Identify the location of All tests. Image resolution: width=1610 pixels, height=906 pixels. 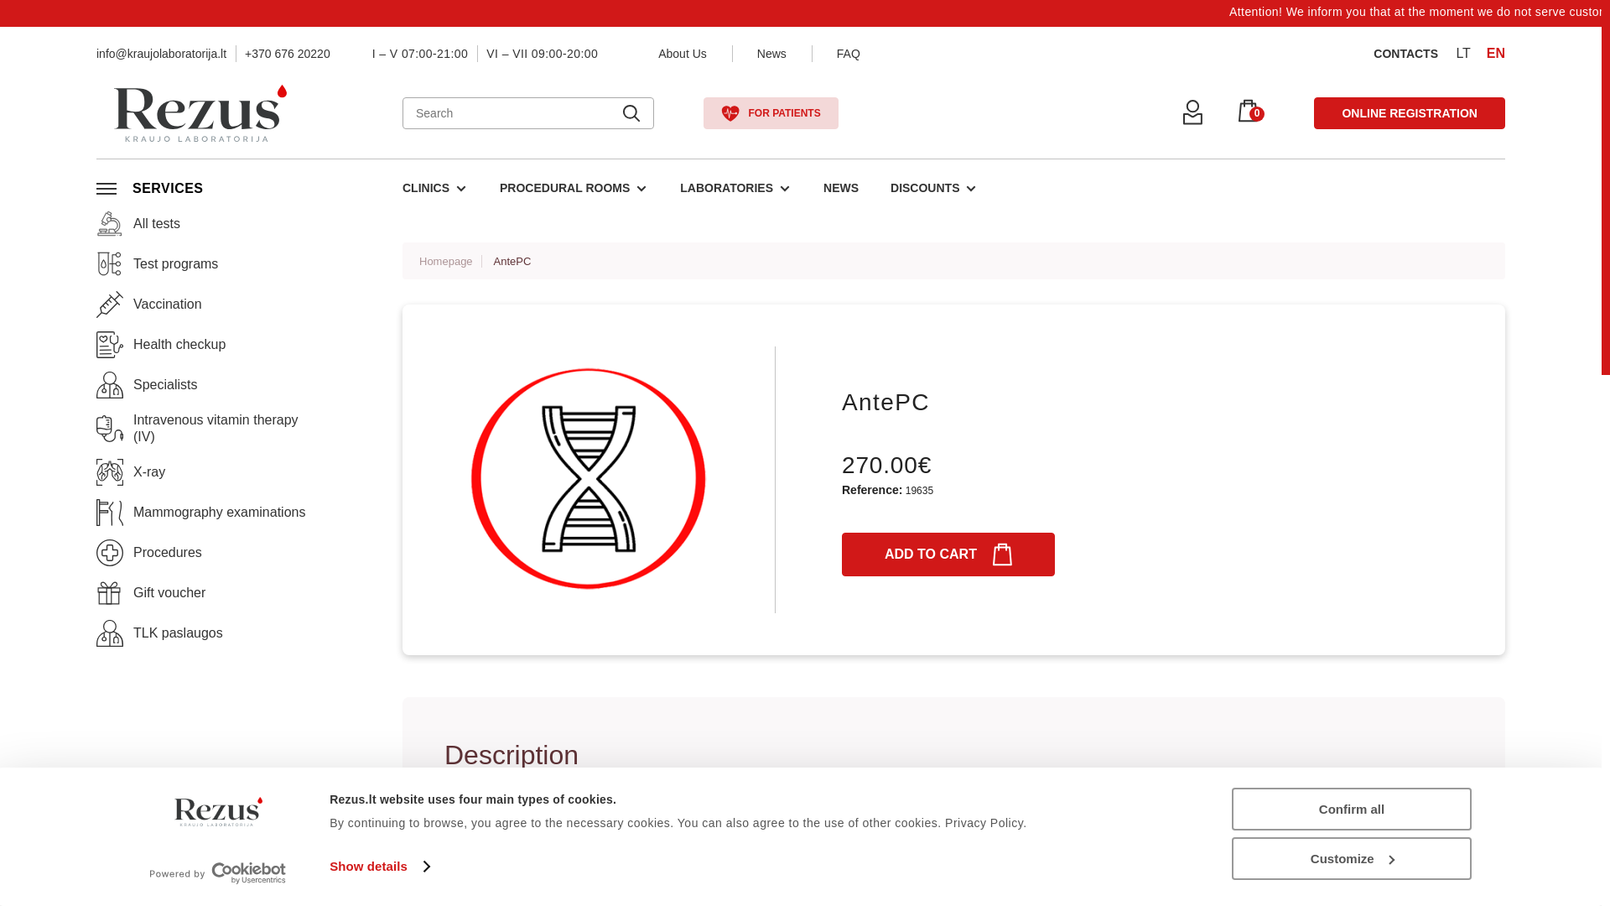
(138, 222).